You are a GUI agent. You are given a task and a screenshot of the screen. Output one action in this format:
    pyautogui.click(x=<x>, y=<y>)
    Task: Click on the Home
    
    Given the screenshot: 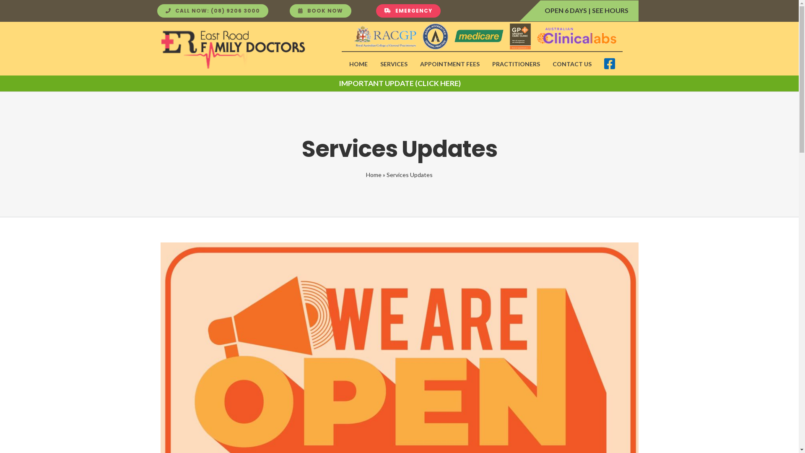 What is the action you would take?
    pyautogui.click(x=374, y=174)
    